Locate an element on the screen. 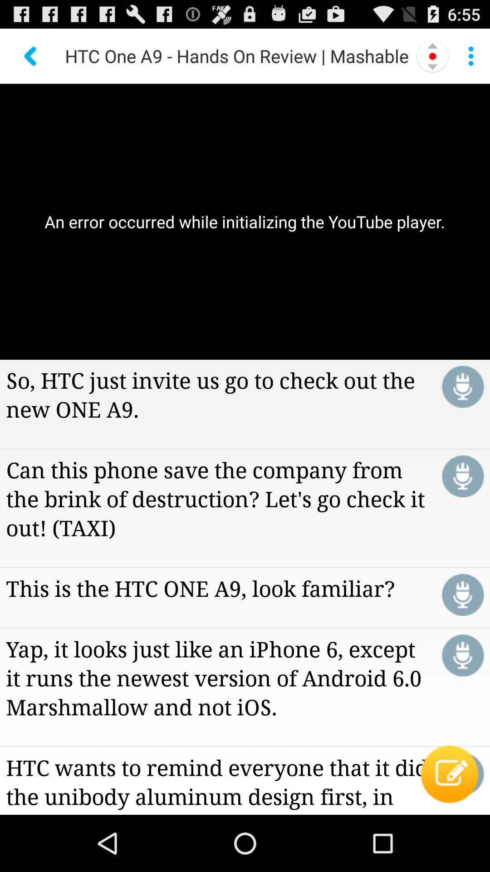 The width and height of the screenshot is (490, 872). switch to listen is located at coordinates (463, 595).